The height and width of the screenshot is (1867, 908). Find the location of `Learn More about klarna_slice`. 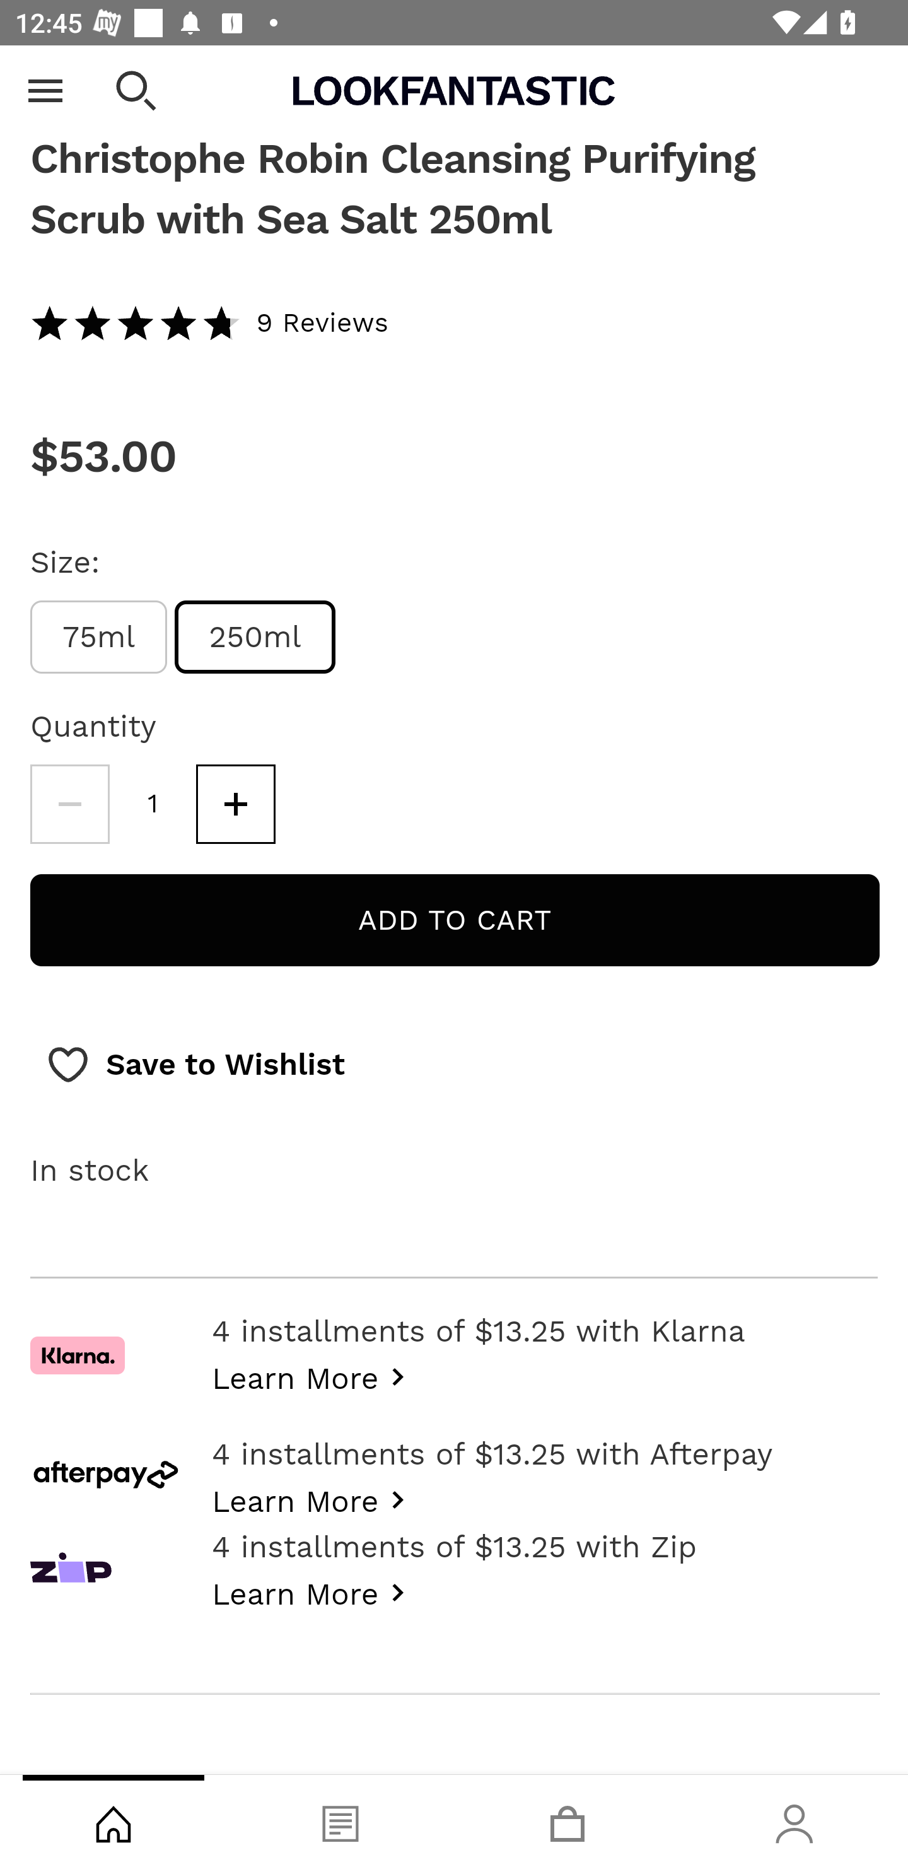

Learn More about klarna_slice is located at coordinates (314, 1376).